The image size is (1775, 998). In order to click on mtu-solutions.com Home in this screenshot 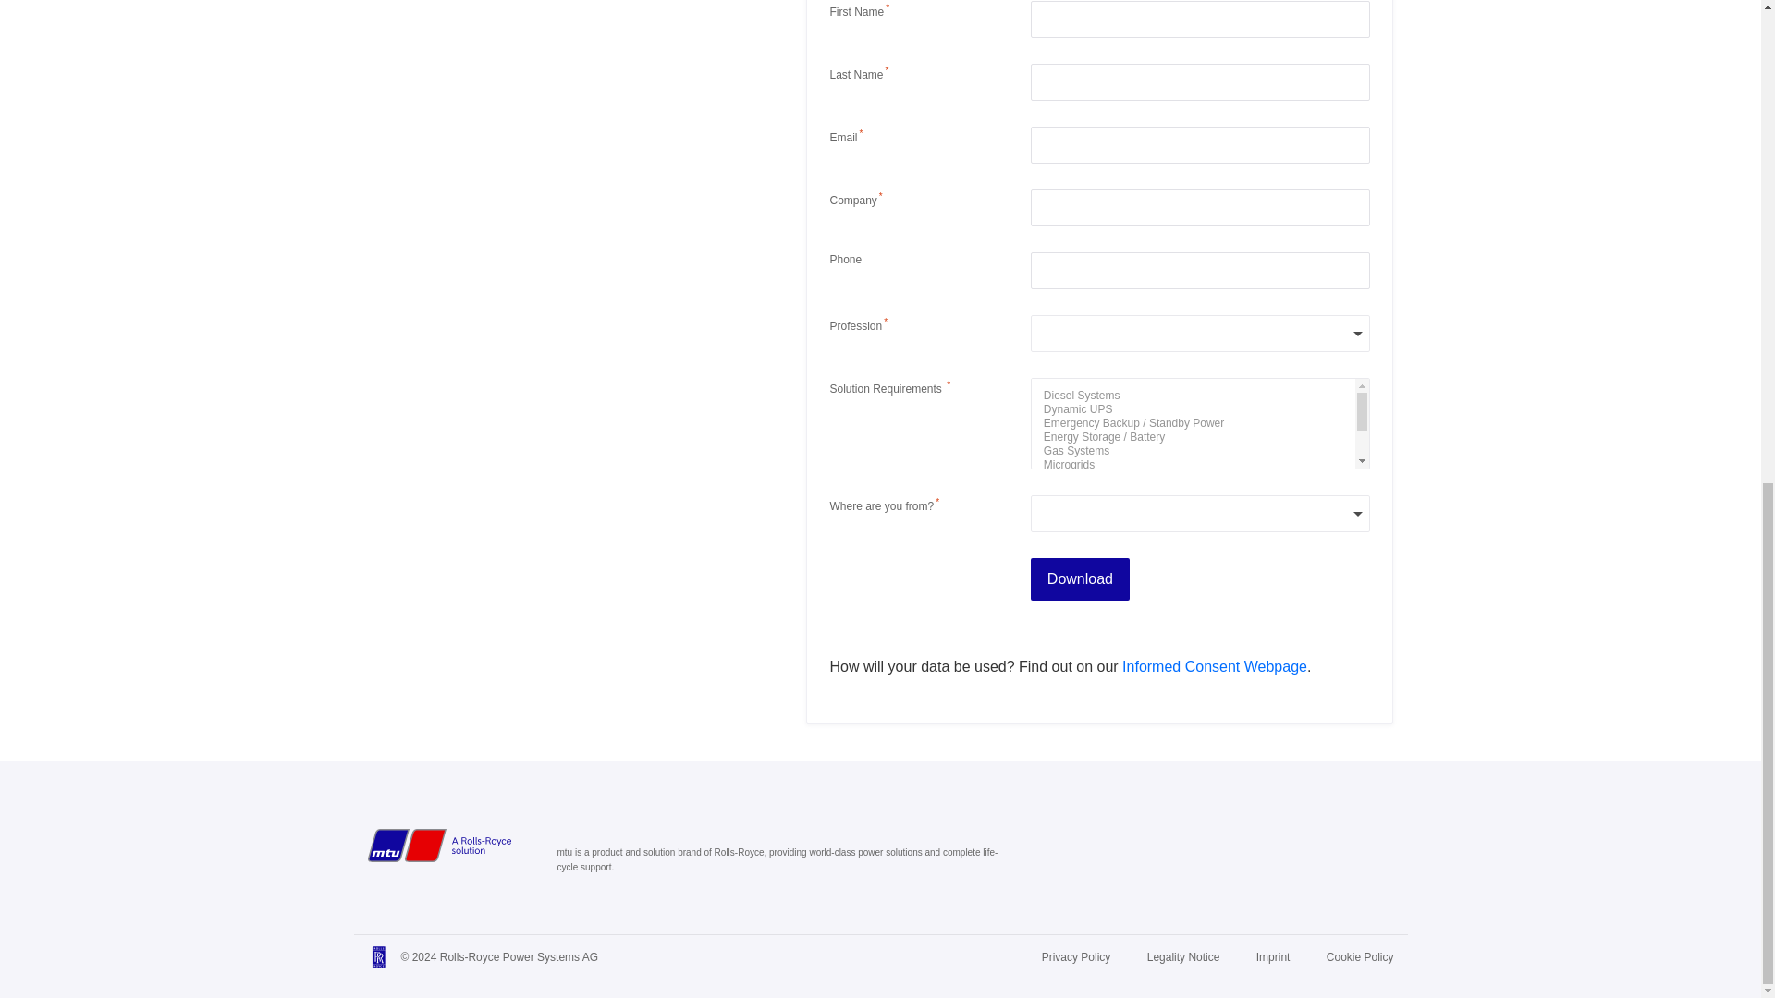, I will do `click(438, 846)`.